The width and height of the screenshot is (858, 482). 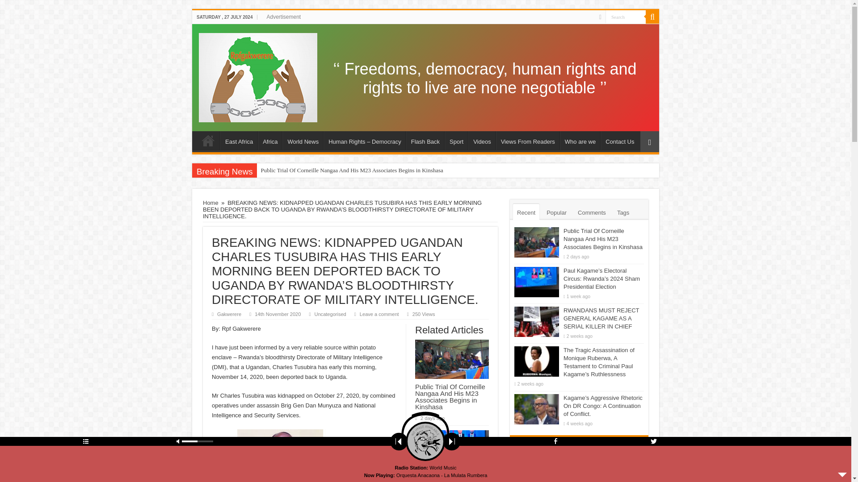 What do you see at coordinates (626, 16) in the screenshot?
I see `Search` at bounding box center [626, 16].